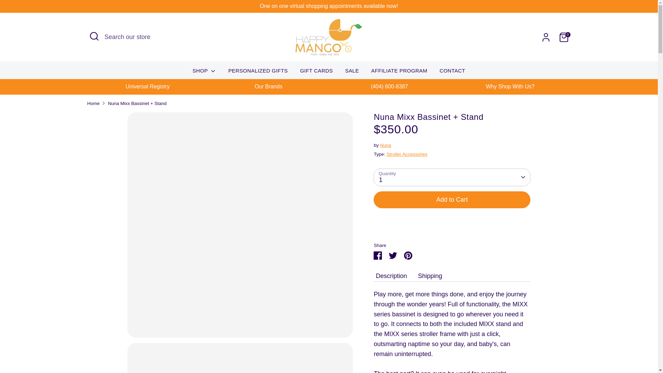  Describe the element at coordinates (494, 350) in the screenshot. I see `Discover` at that location.